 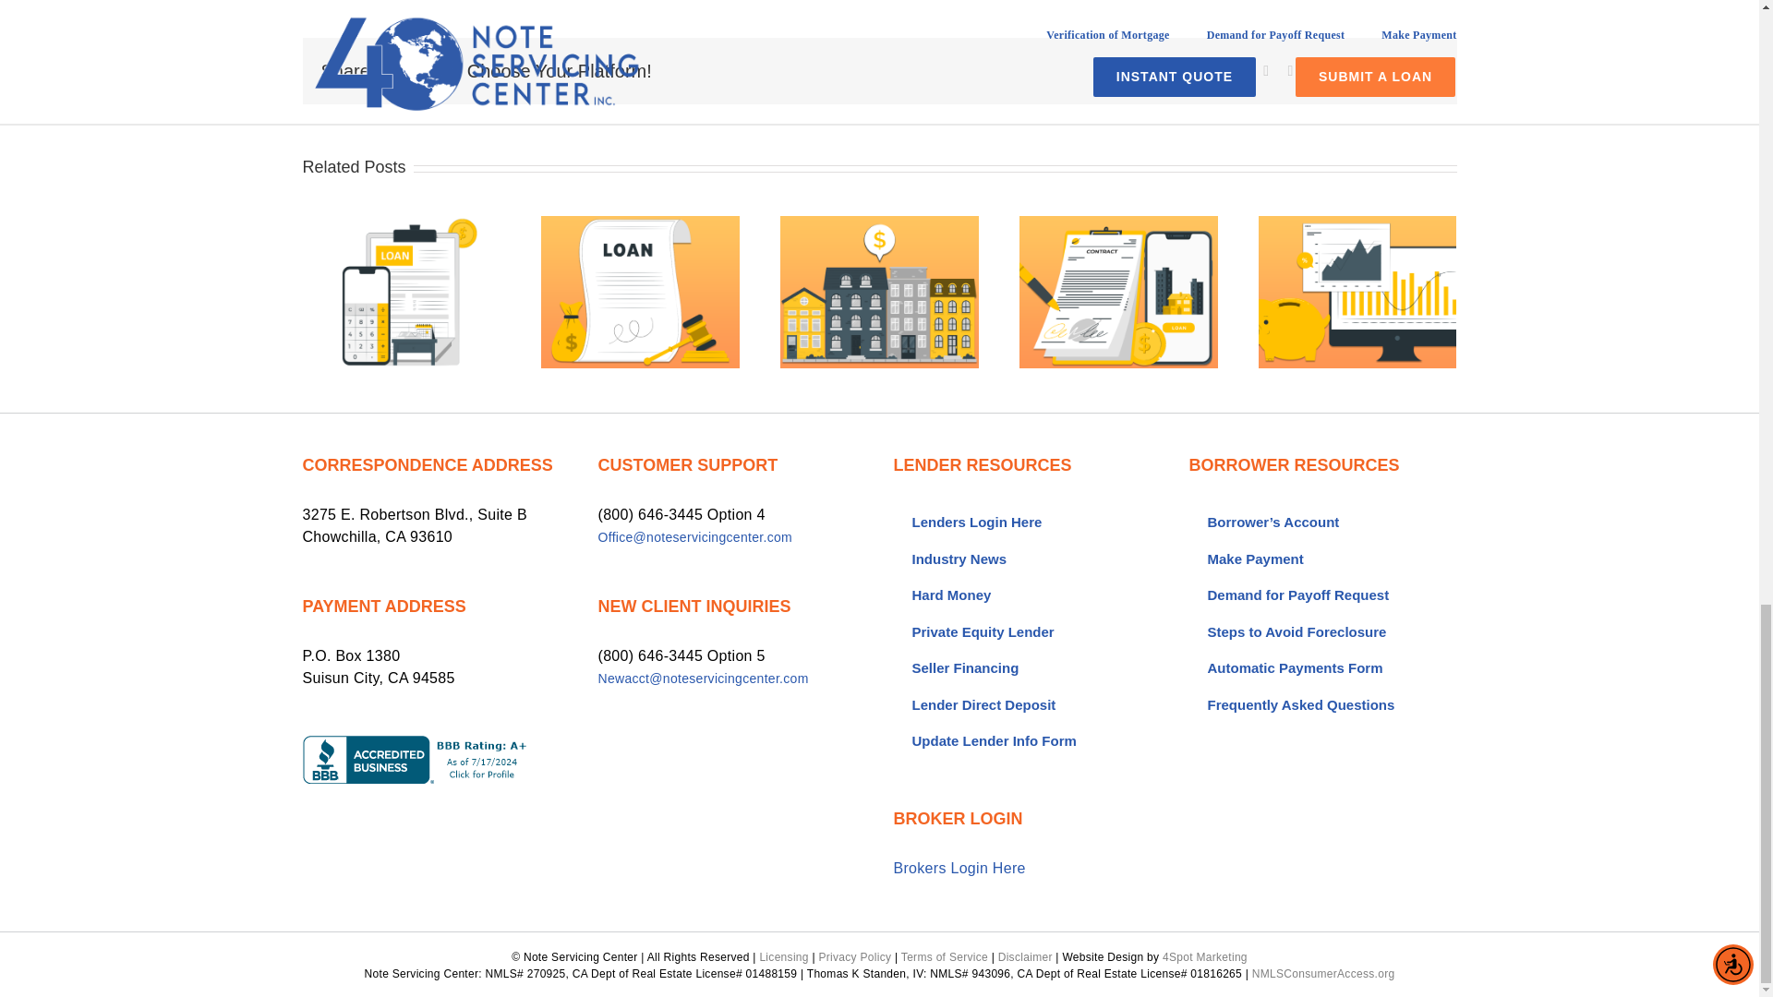 What do you see at coordinates (1362, 71) in the screenshot?
I see `Tumblr` at bounding box center [1362, 71].